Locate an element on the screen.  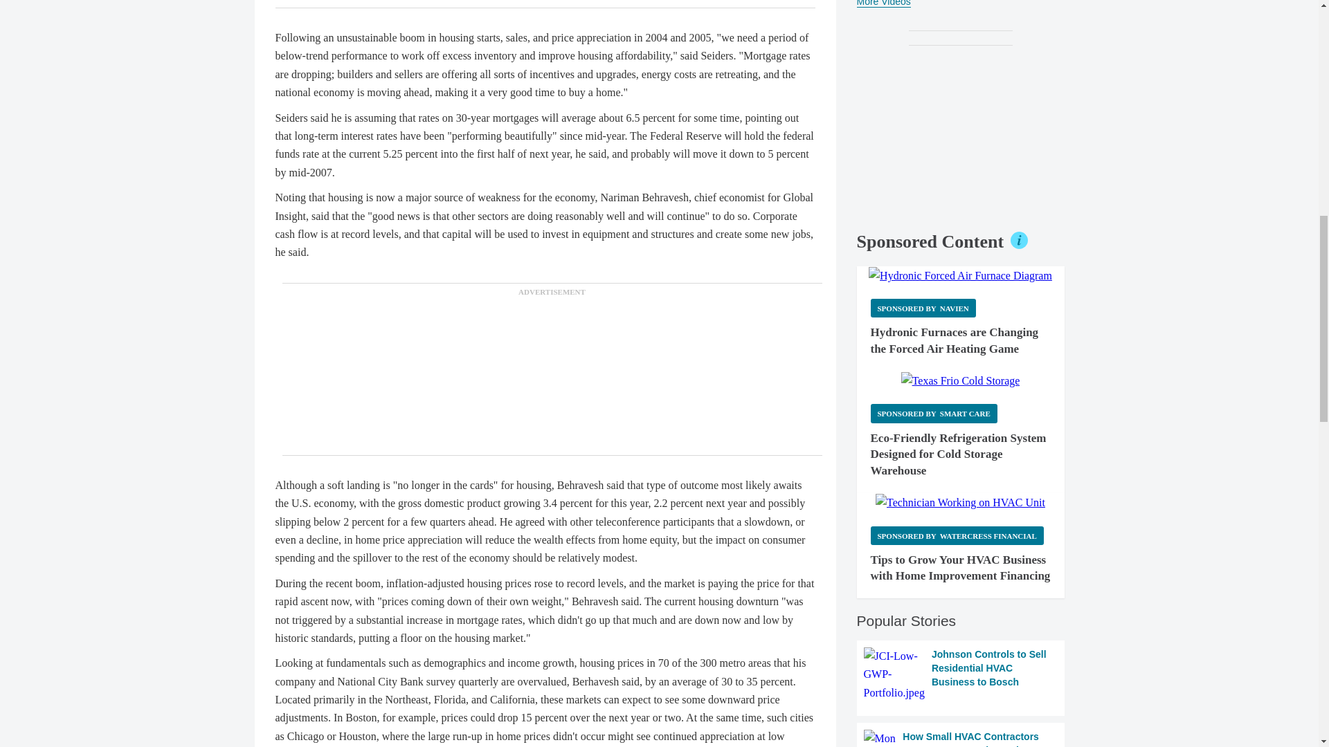
Technician Working on HVAC Unit is located at coordinates (960, 502).